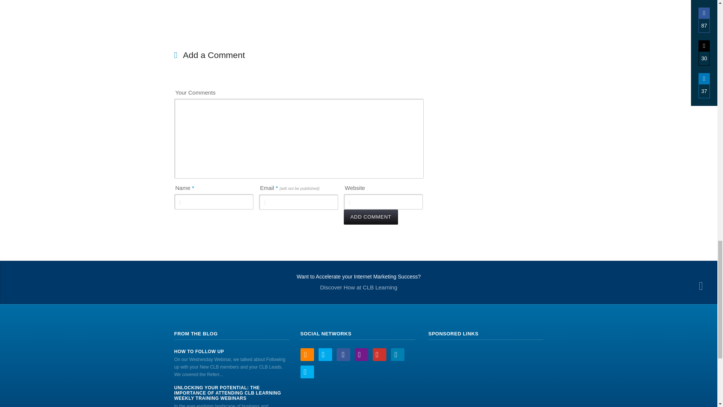  I want to click on Twitter, so click(325, 354).